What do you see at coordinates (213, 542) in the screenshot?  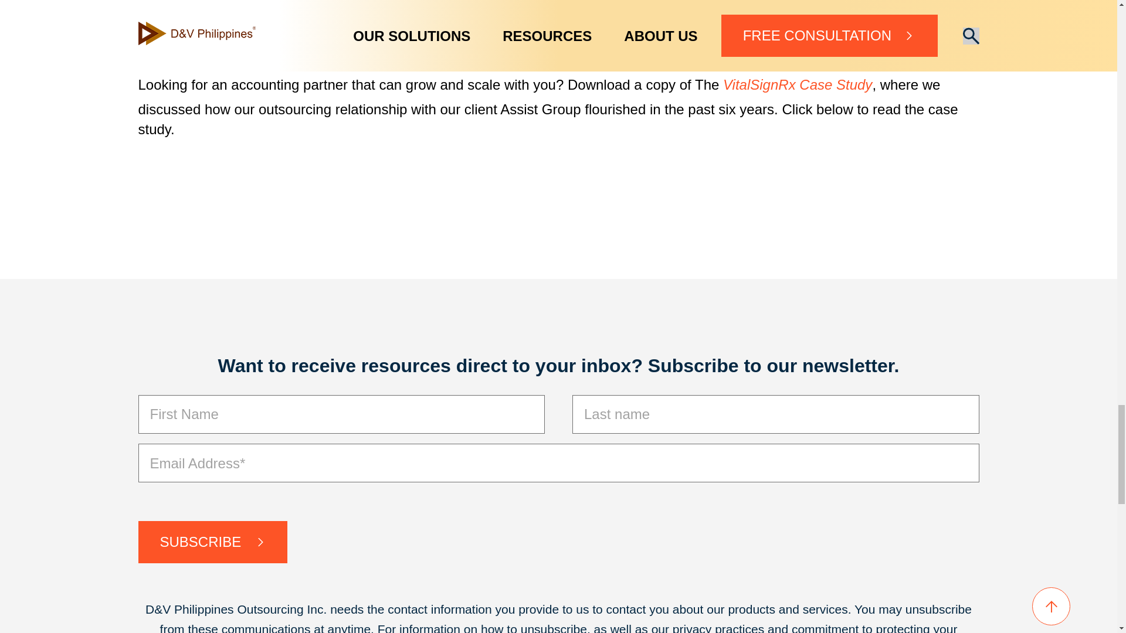 I see `SUBSCRIBE` at bounding box center [213, 542].